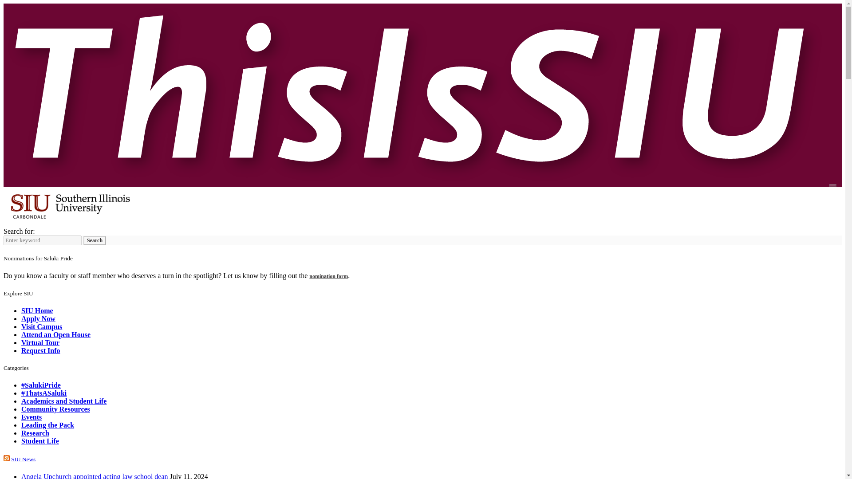 Image resolution: width=852 pixels, height=479 pixels. What do you see at coordinates (48, 425) in the screenshot?
I see `Leading the Pack` at bounding box center [48, 425].